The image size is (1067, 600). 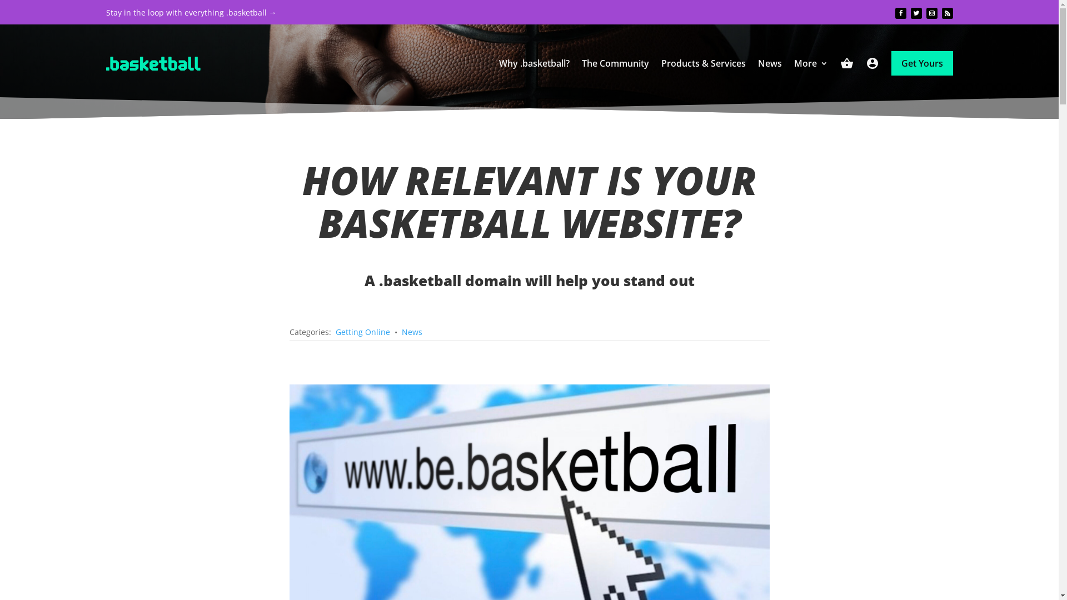 I want to click on Follow on RSS, so click(x=947, y=13).